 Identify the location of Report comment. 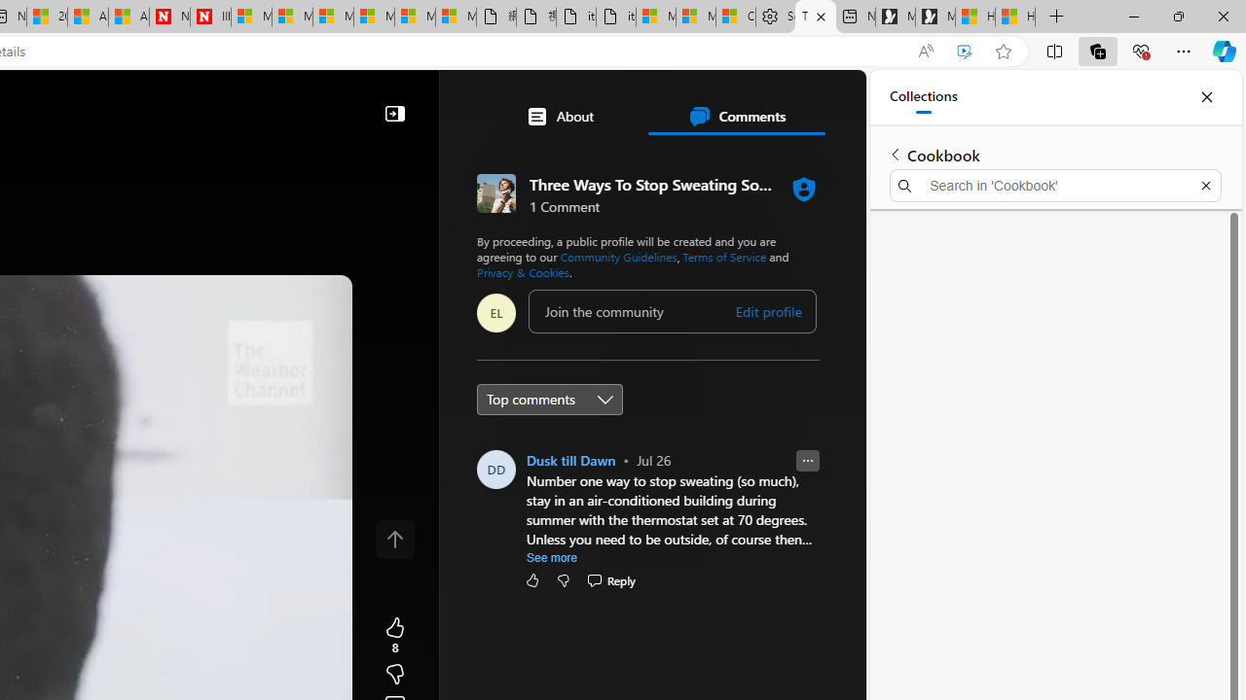
(808, 461).